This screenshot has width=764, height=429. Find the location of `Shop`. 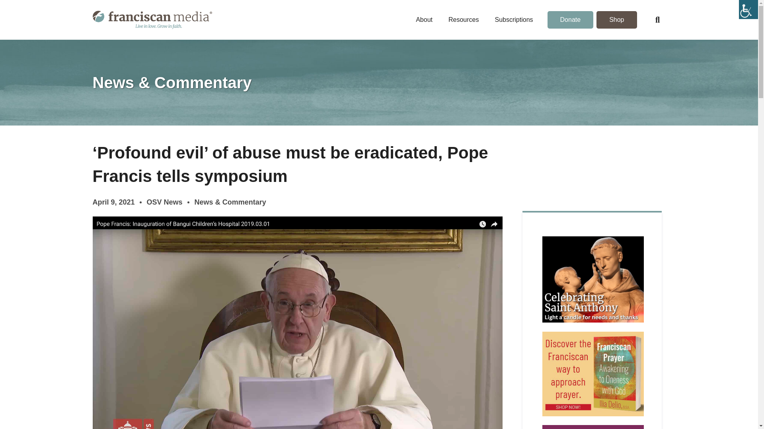

Shop is located at coordinates (616, 20).